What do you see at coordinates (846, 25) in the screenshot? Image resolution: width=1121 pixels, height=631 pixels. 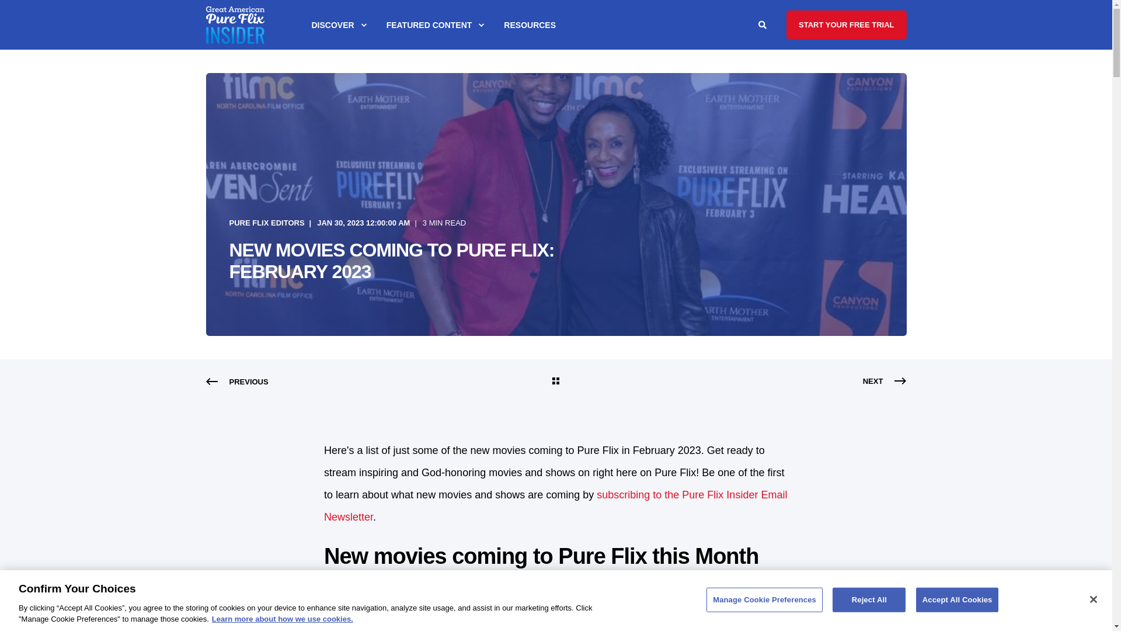 I see `Button Start Your Free Trial` at bounding box center [846, 25].